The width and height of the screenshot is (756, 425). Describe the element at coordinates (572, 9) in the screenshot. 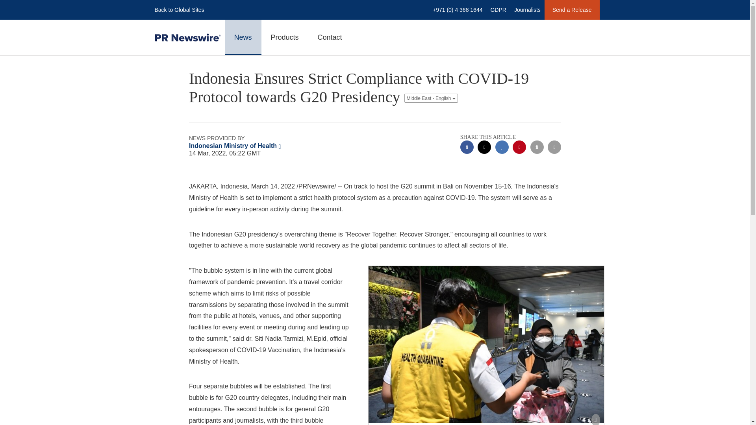

I see `Send a Release` at that location.